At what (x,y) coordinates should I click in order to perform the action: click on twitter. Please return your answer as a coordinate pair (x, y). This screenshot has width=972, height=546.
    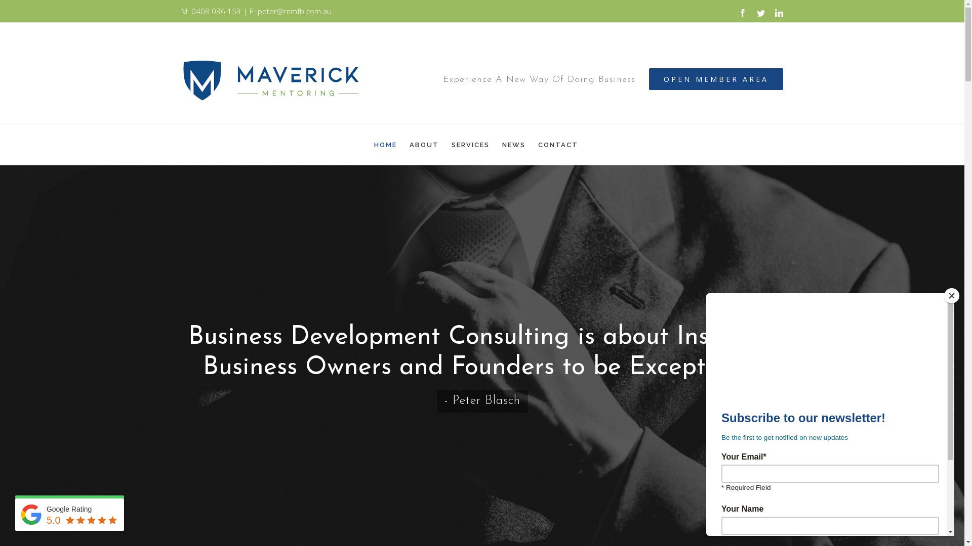
    Looking at the image, I should click on (761, 13).